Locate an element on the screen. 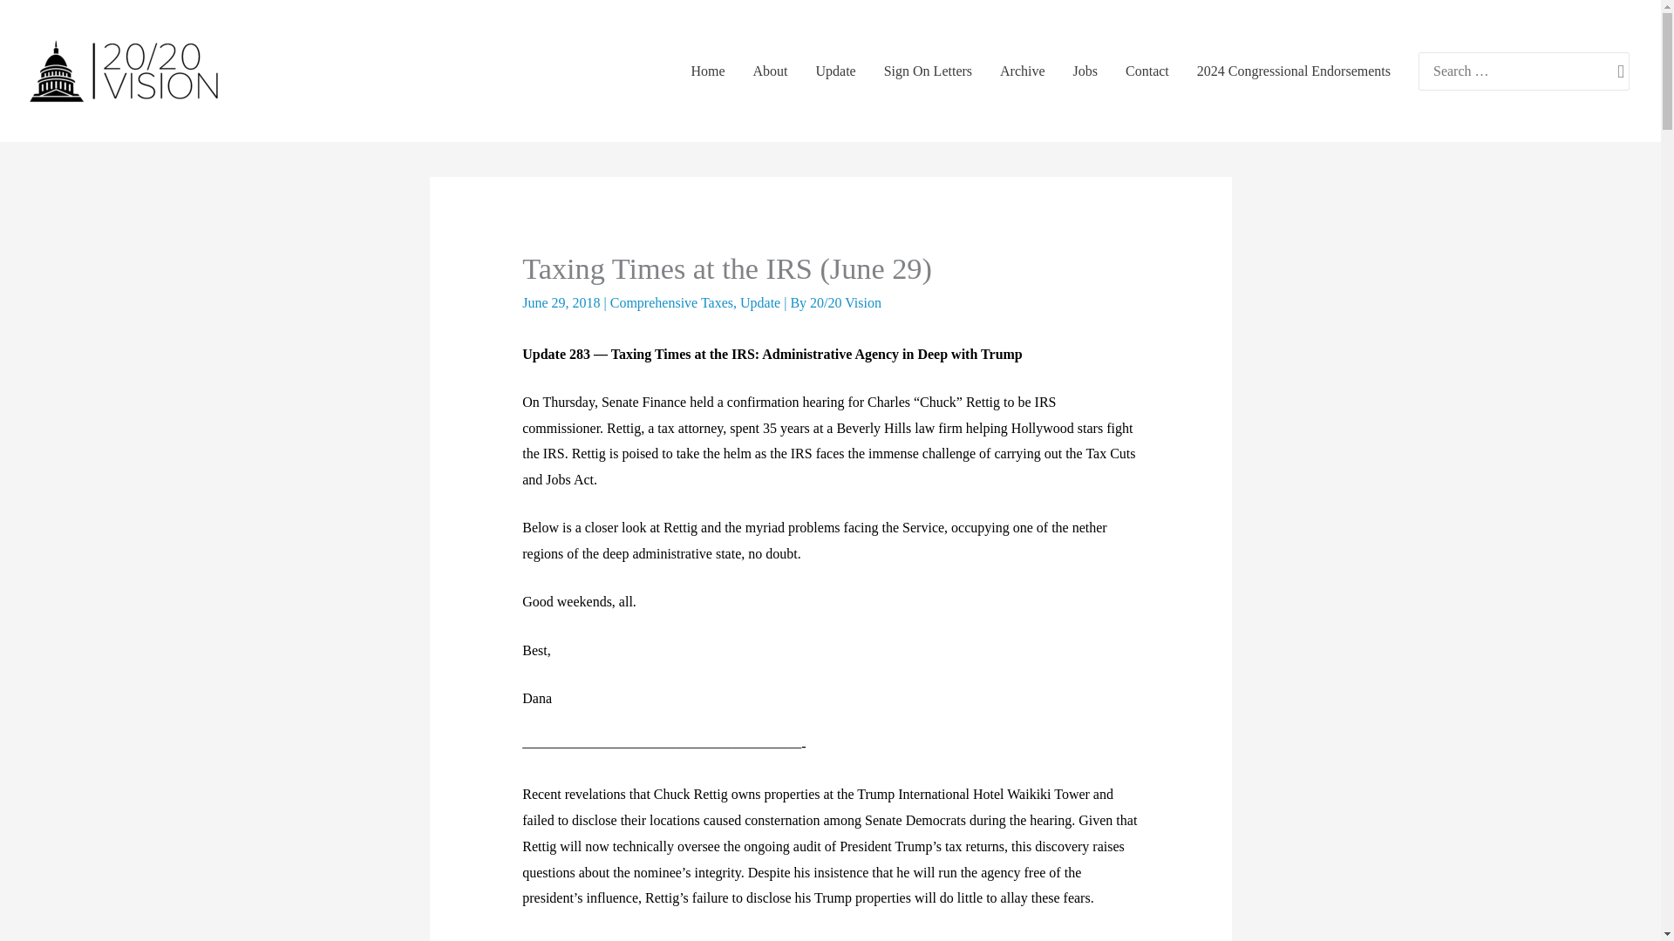 The image size is (1674, 941). Contact is located at coordinates (1147, 71).